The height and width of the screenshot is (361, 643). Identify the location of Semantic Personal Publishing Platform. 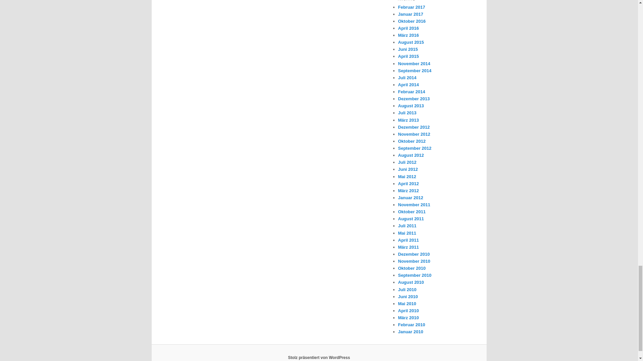
(319, 357).